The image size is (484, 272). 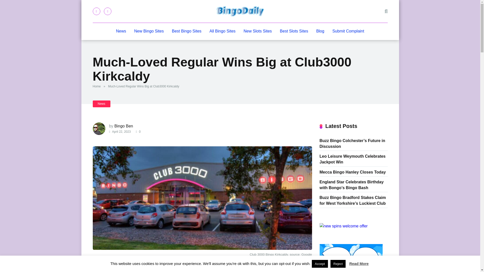 I want to click on News, so click(x=121, y=31).